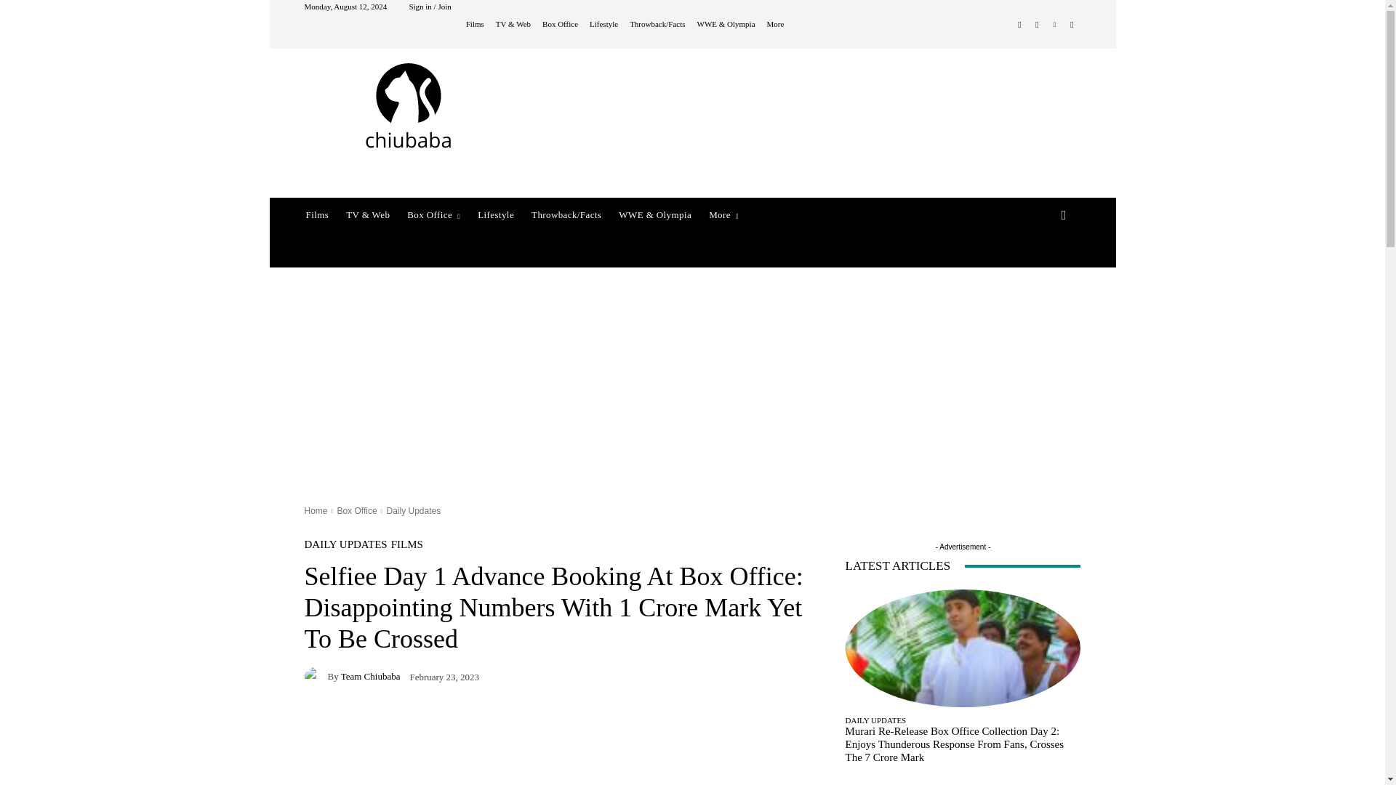 The image size is (1396, 785). I want to click on More, so click(775, 24).